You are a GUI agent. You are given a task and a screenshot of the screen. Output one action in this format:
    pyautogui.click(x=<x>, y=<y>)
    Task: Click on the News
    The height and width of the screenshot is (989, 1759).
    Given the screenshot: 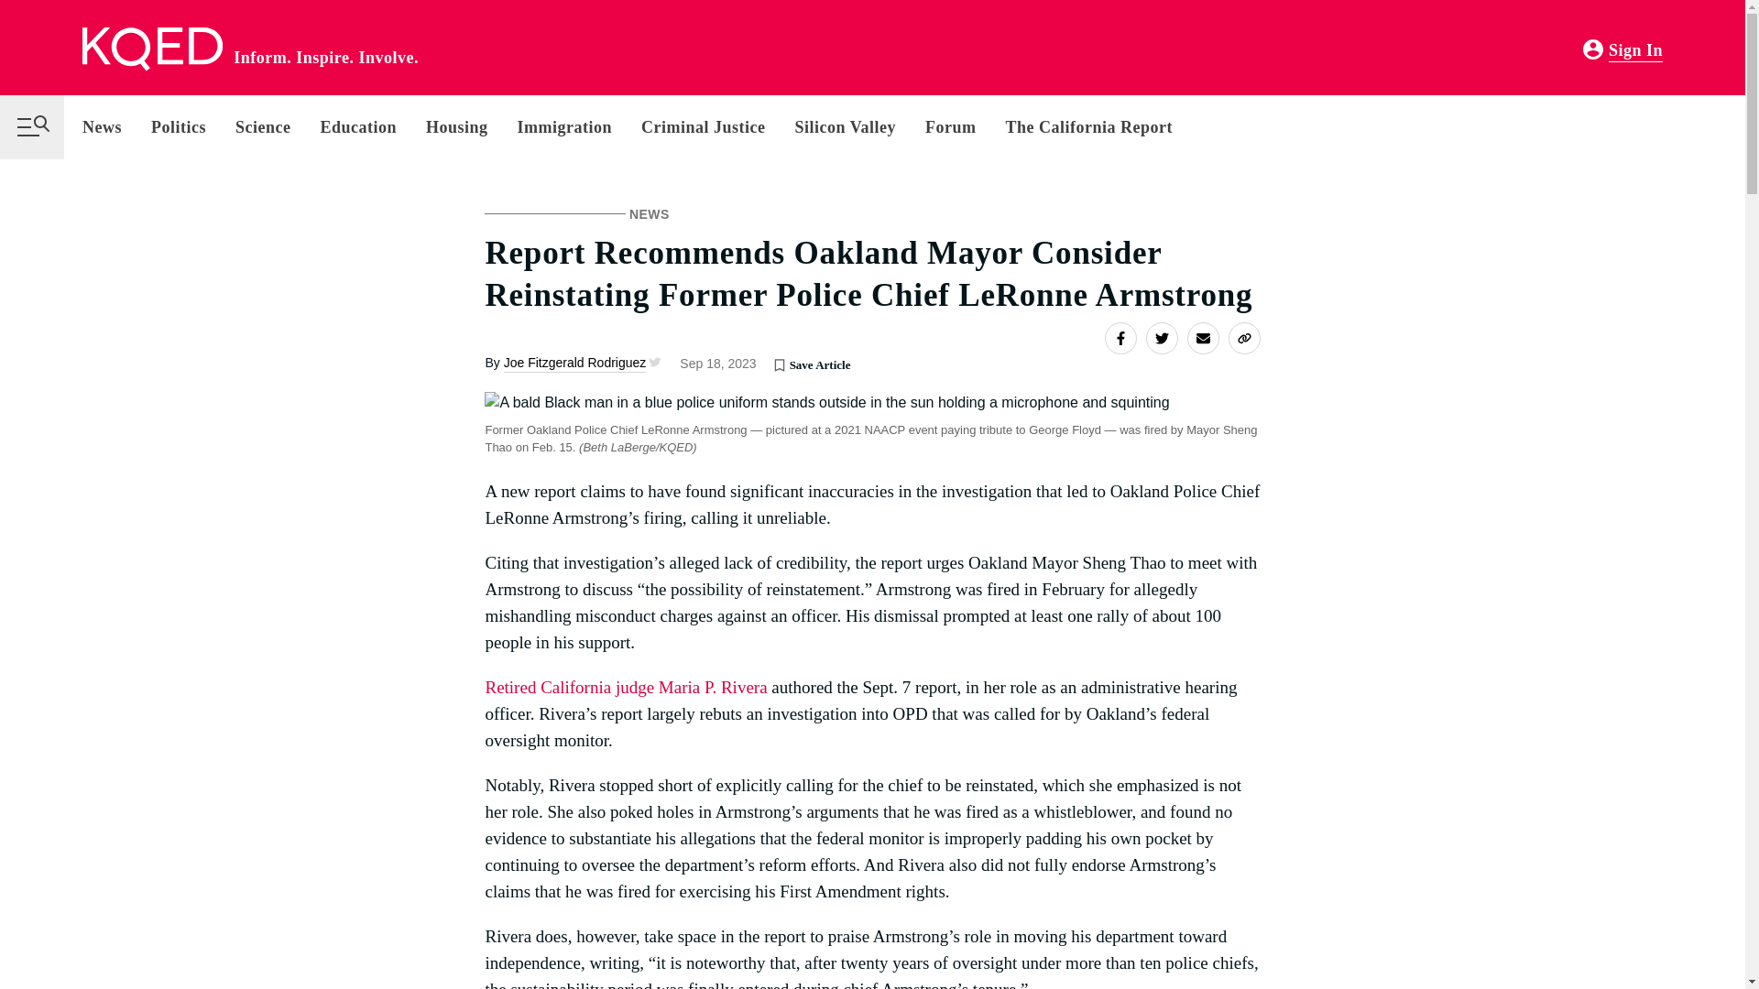 What is the action you would take?
    pyautogui.click(x=110, y=126)
    